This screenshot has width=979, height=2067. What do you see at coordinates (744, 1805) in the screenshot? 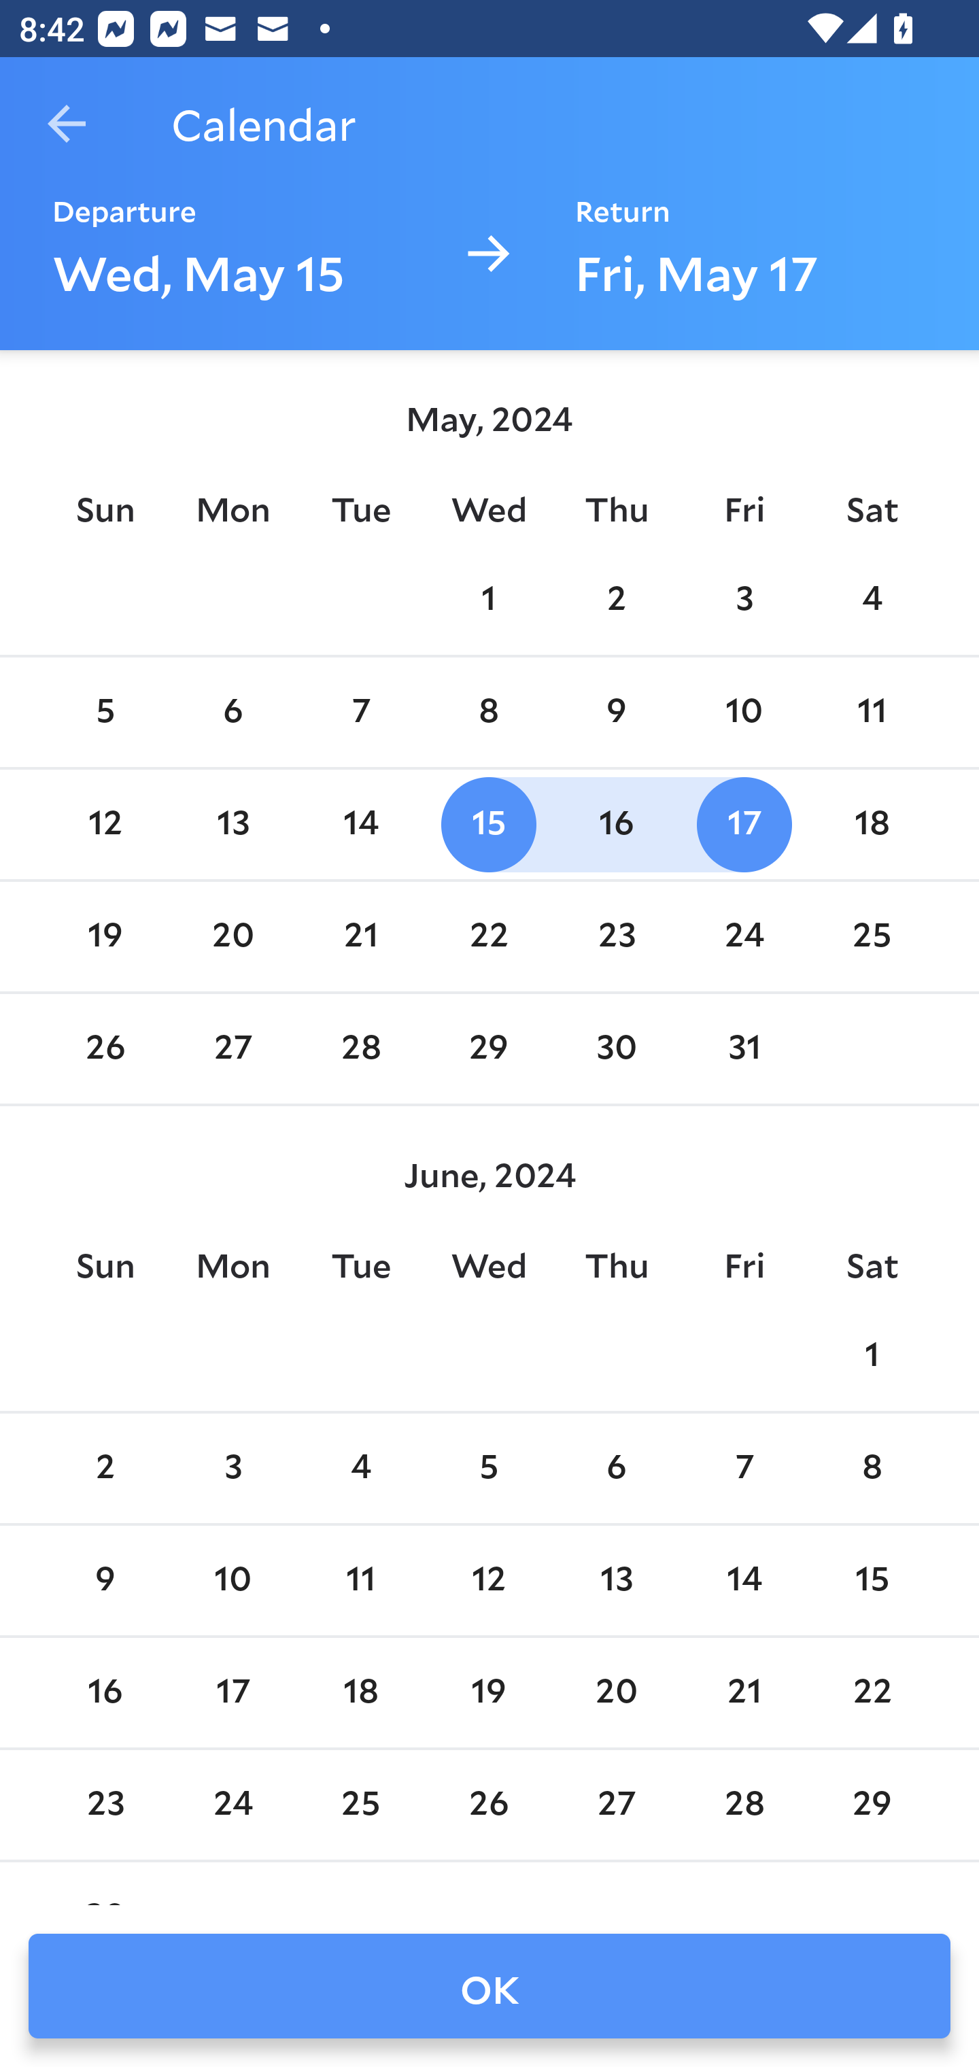
I see `28` at bounding box center [744, 1805].